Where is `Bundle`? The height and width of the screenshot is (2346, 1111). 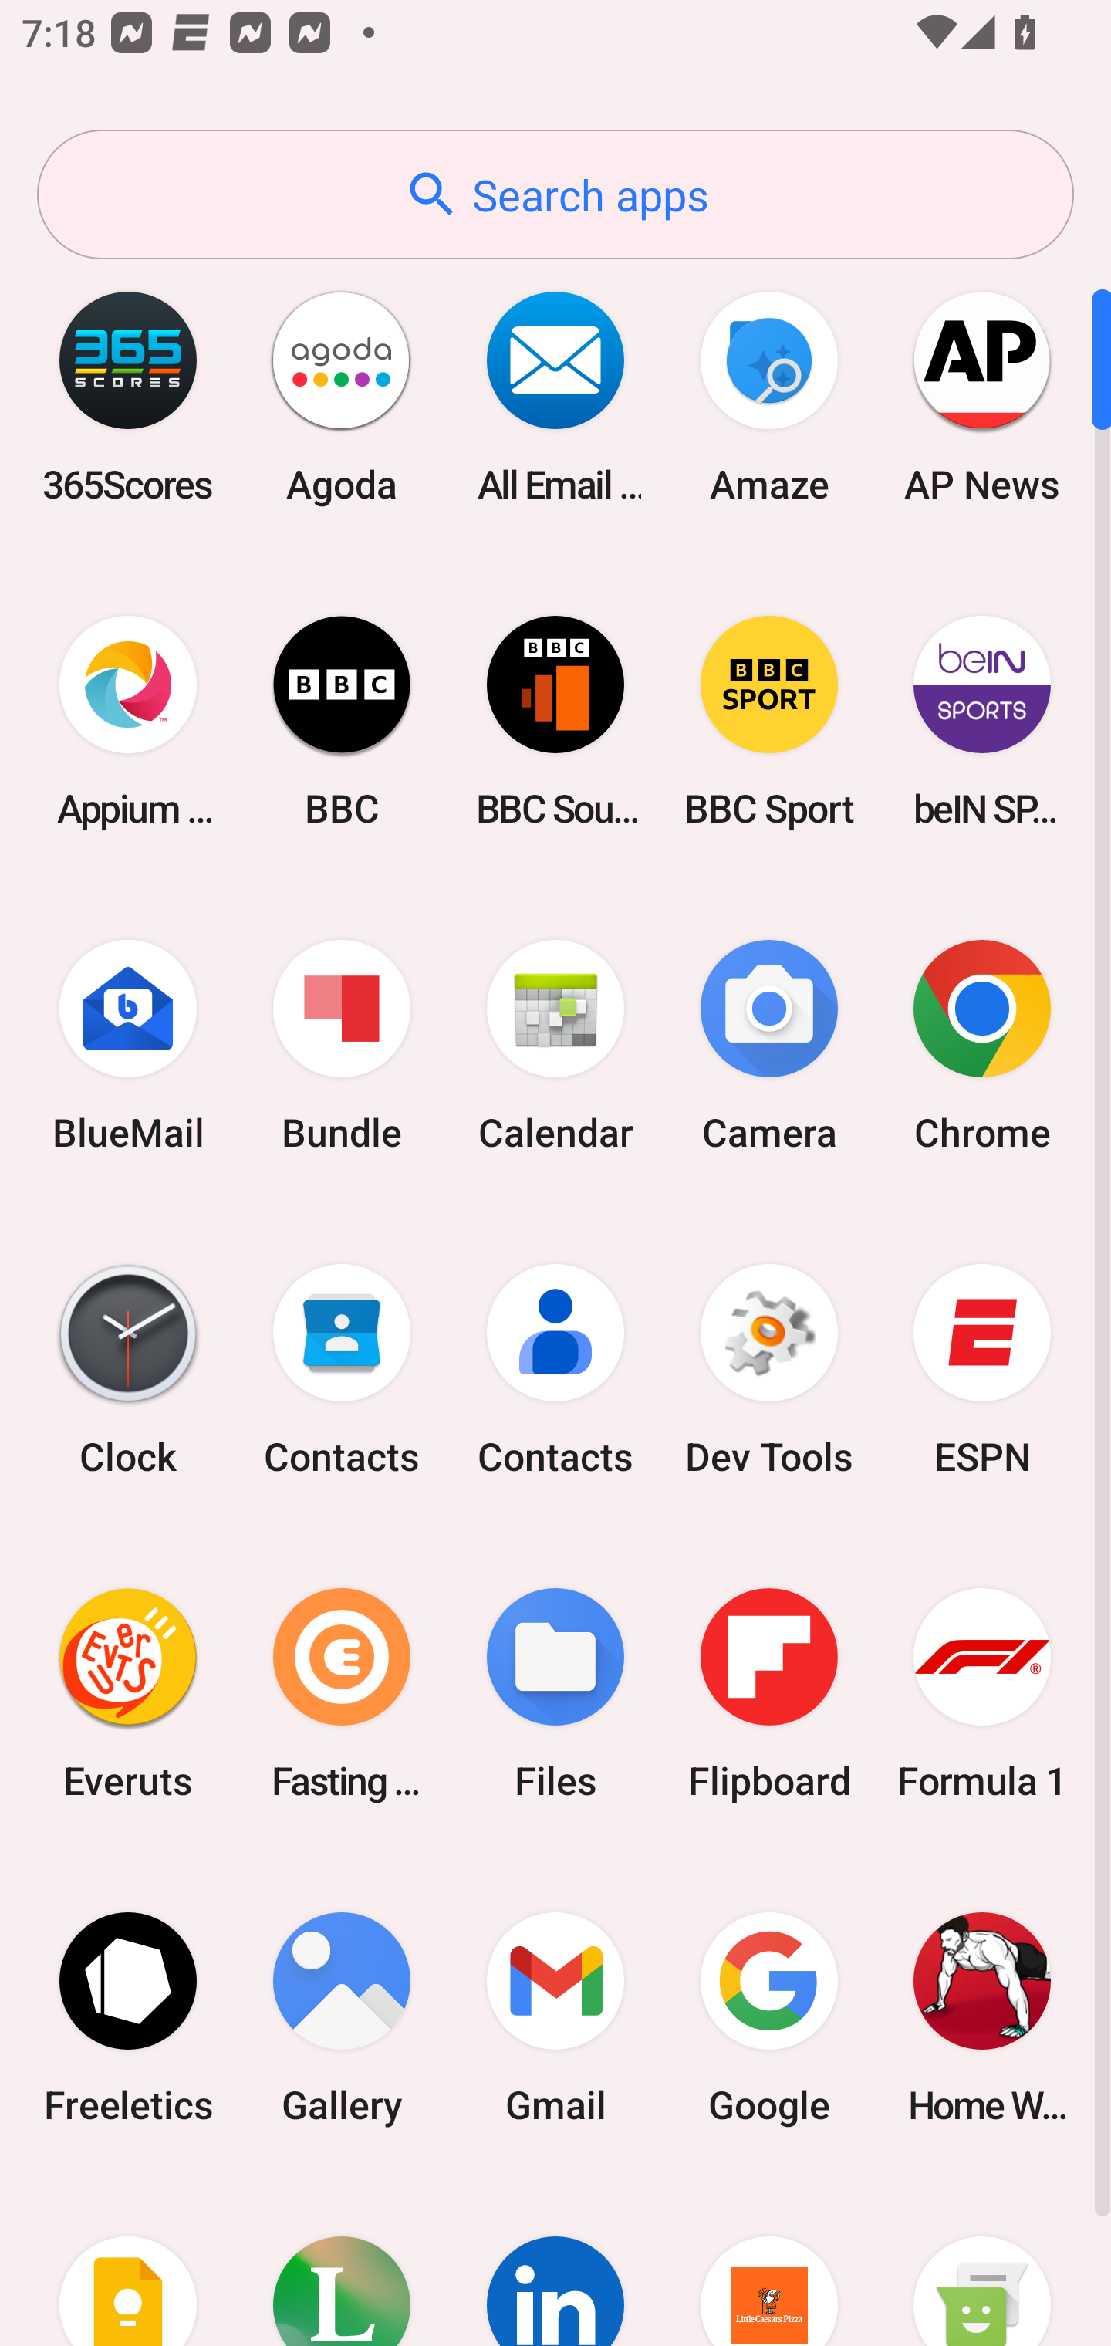
Bundle is located at coordinates (342, 1046).